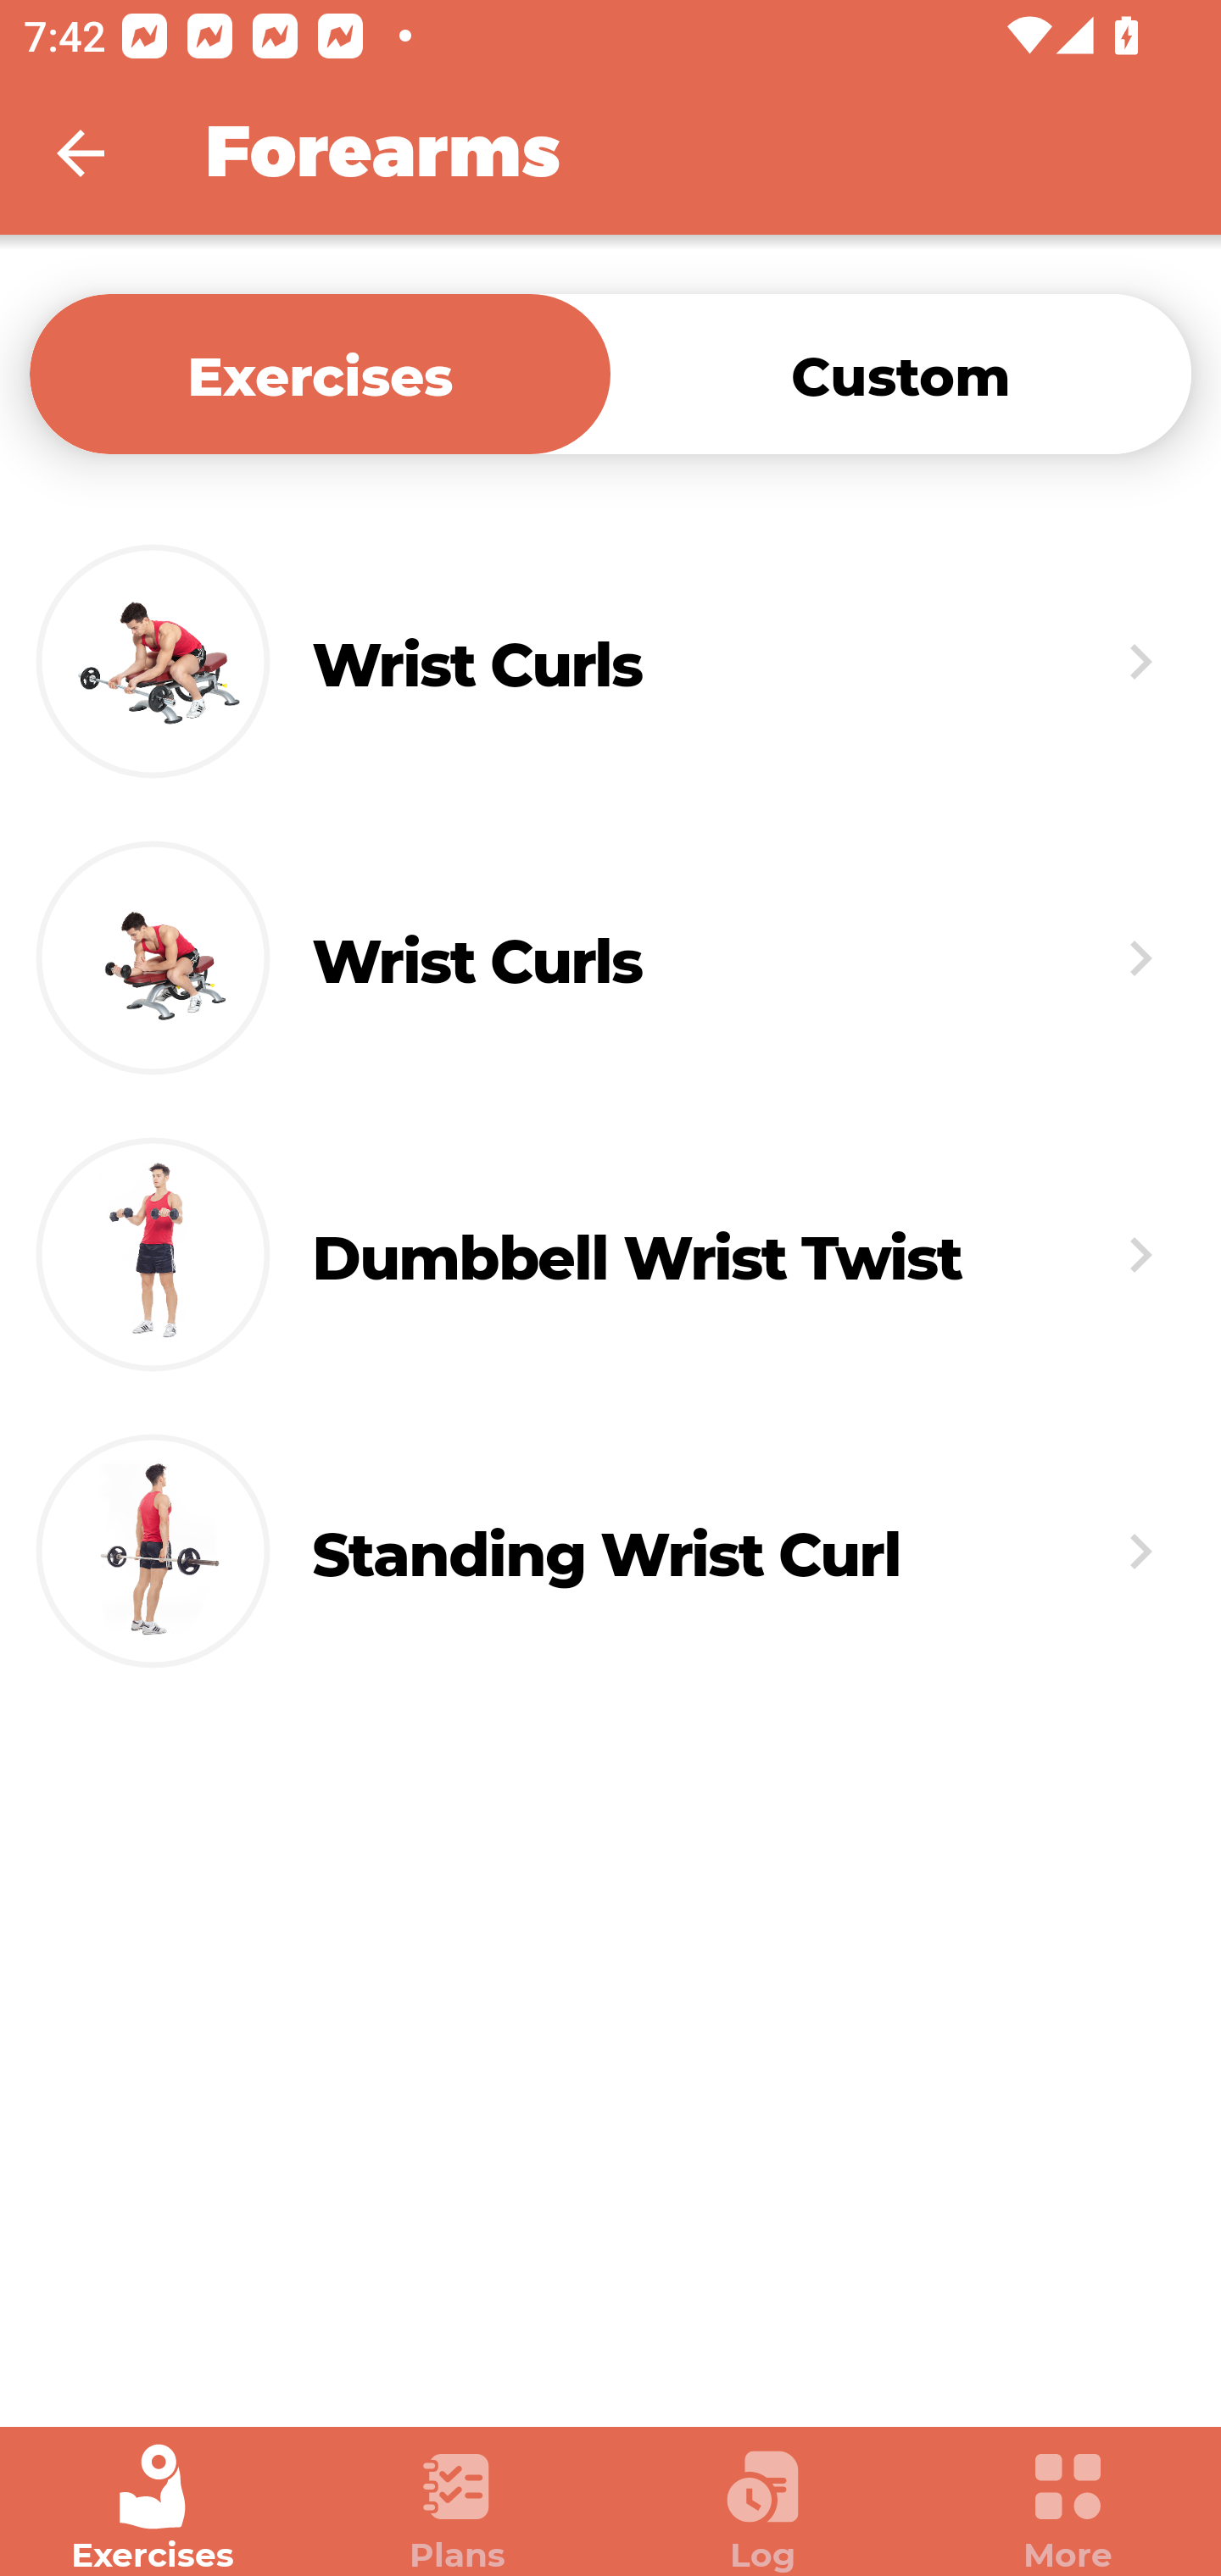 This screenshot has width=1221, height=2576. Describe the element at coordinates (153, 2508) in the screenshot. I see `Exercises` at that location.